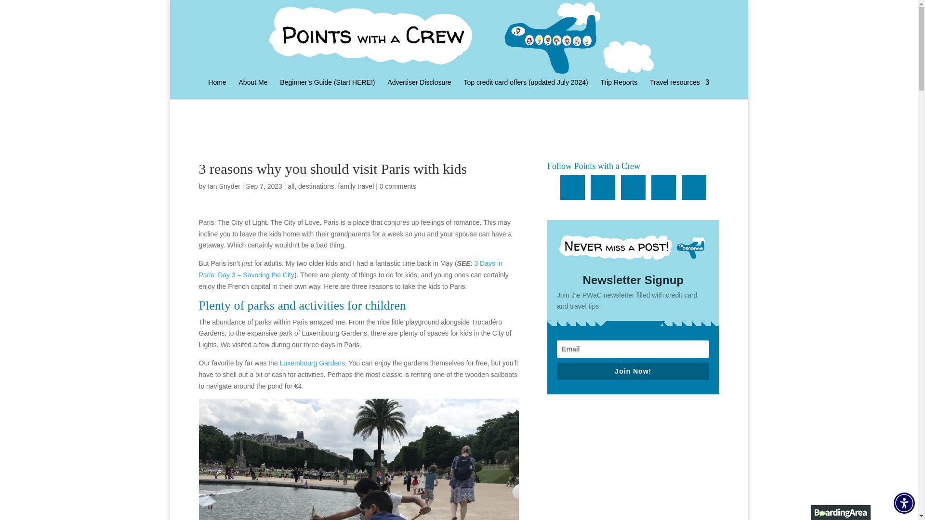 The width and height of the screenshot is (925, 520). What do you see at coordinates (253, 89) in the screenshot?
I see `About Me` at bounding box center [253, 89].